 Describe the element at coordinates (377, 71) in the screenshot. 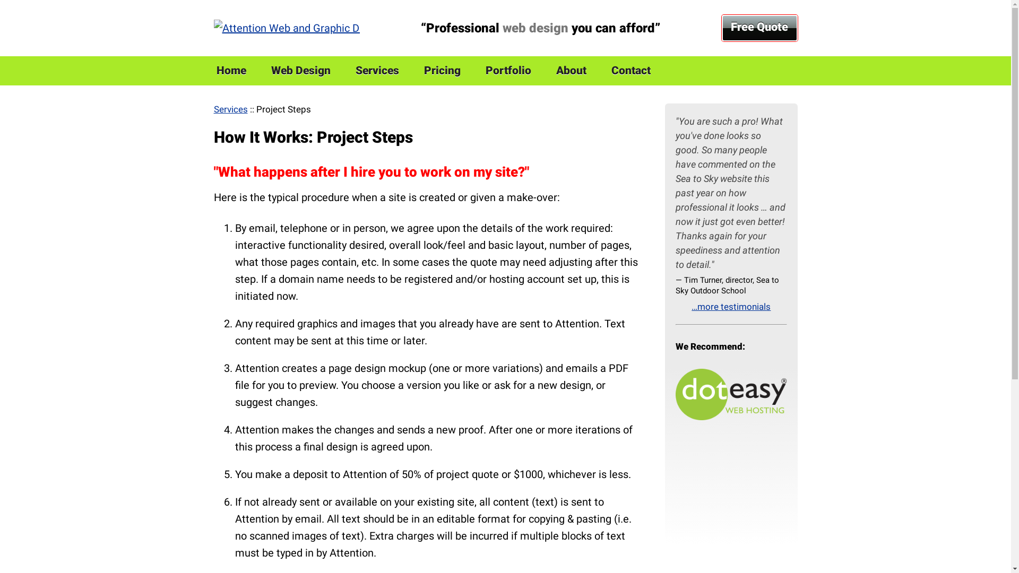

I see `Services` at that location.